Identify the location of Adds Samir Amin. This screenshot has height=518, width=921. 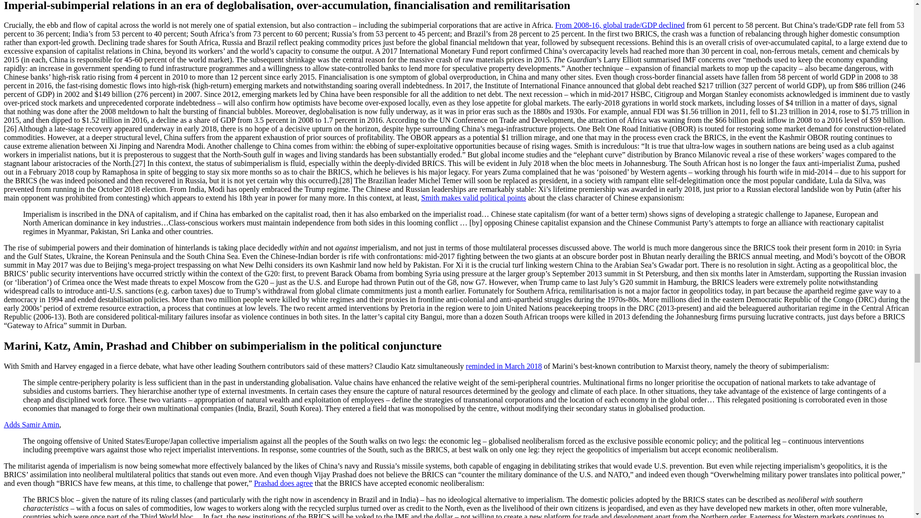
(32, 424).